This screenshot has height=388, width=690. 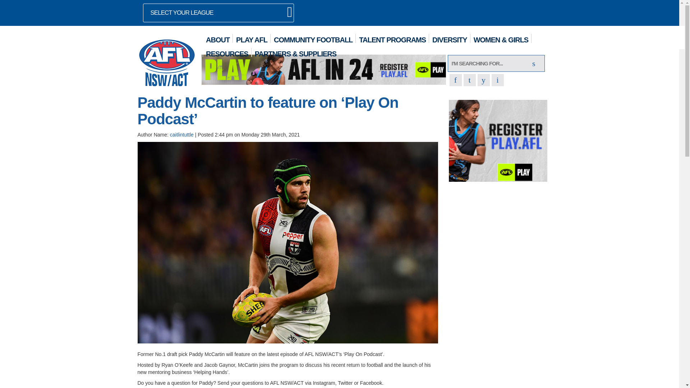 What do you see at coordinates (313, 38) in the screenshot?
I see `COMMUNITY FOOTBALL` at bounding box center [313, 38].